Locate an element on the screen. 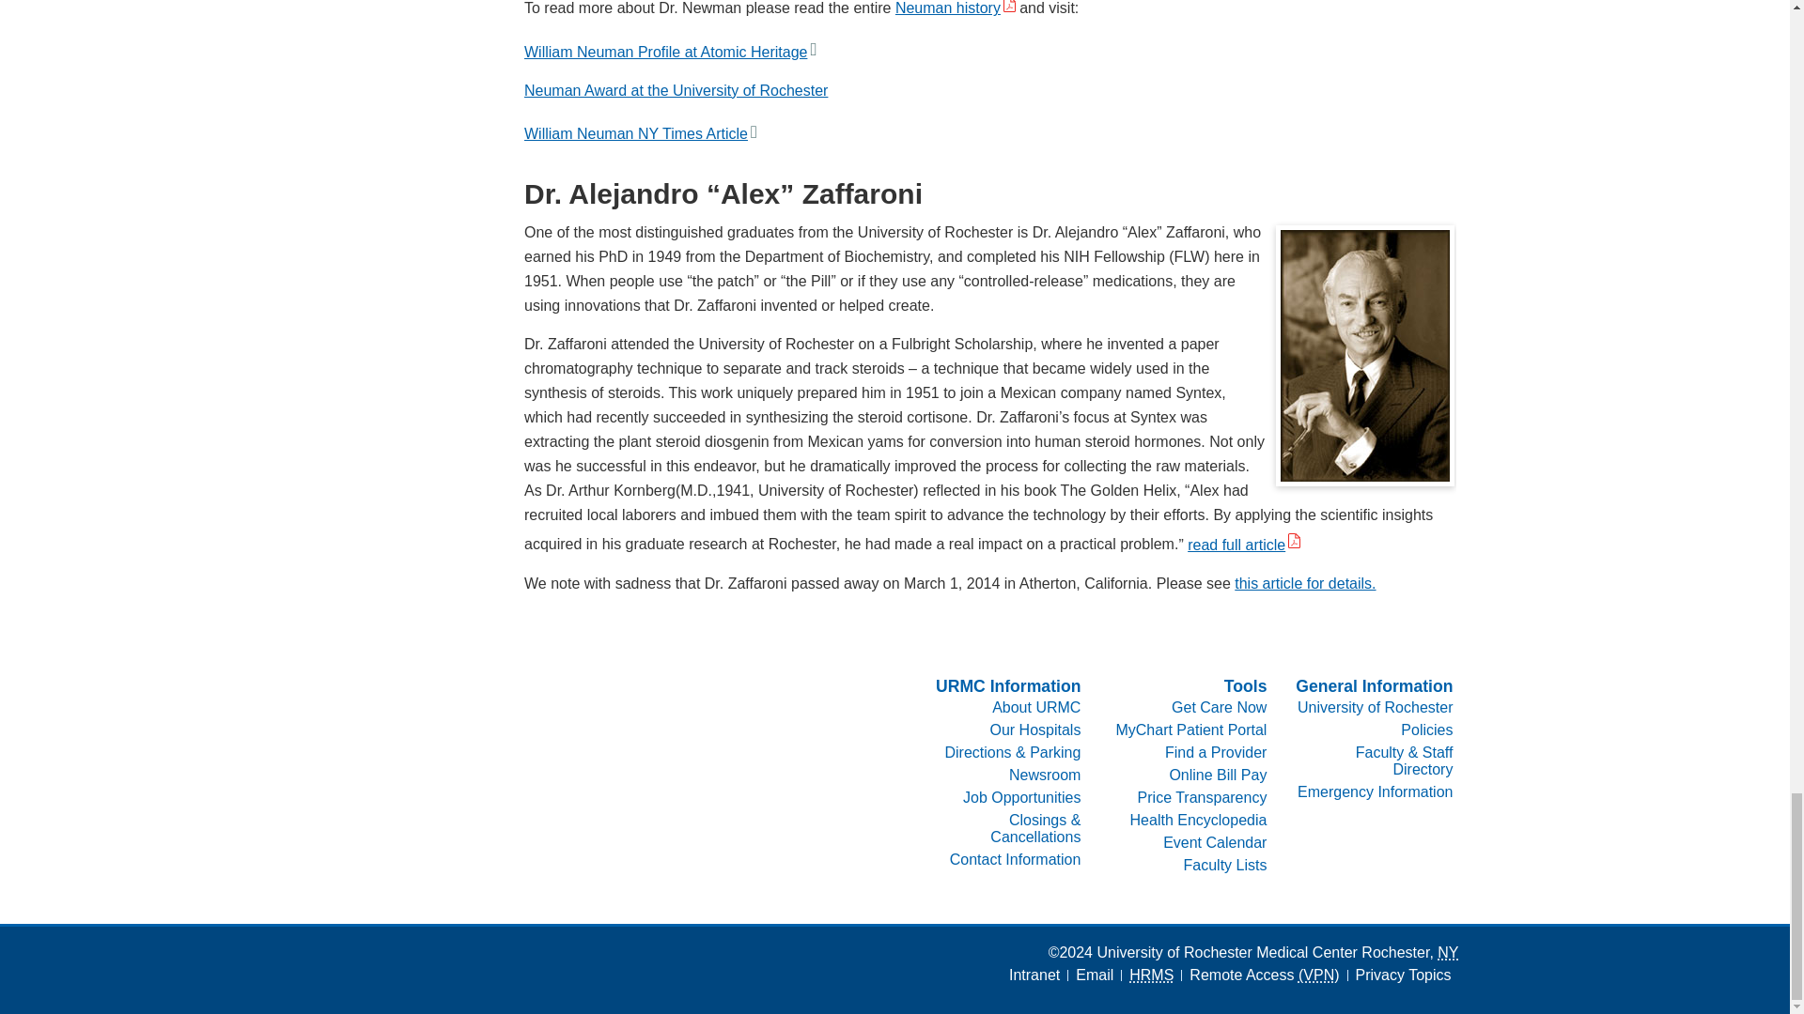 The height and width of the screenshot is (1014, 1804). Virtual Private Network is located at coordinates (1319, 975).